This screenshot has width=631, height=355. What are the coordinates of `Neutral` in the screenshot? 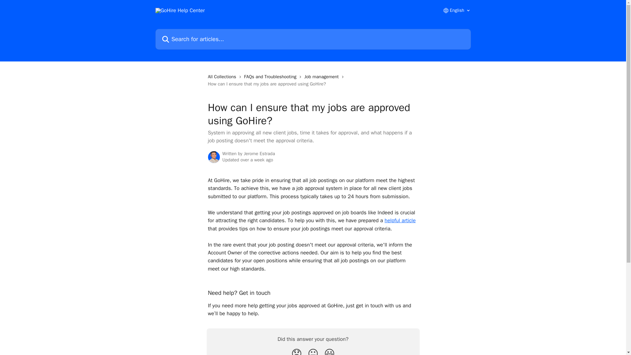 It's located at (313, 351).